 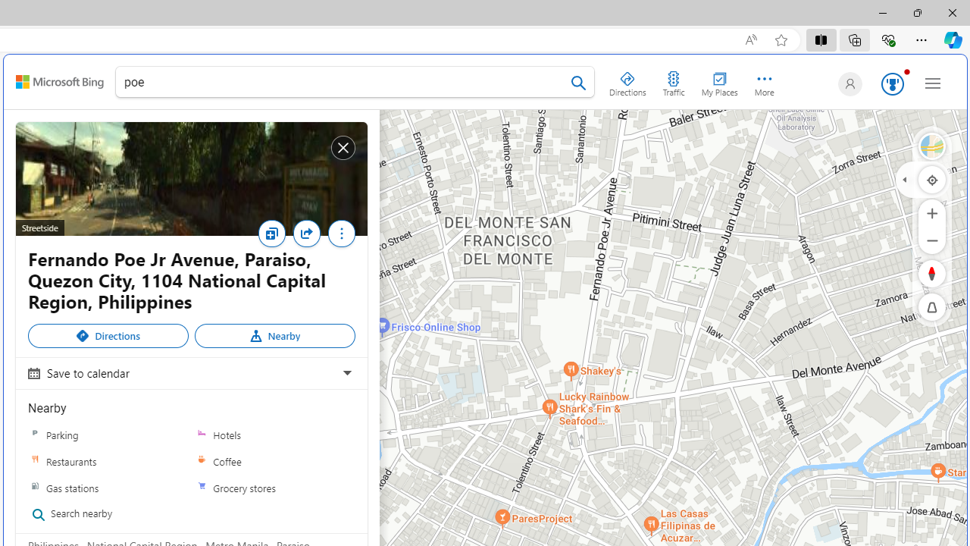 I want to click on Grocery stores, so click(x=274, y=487).